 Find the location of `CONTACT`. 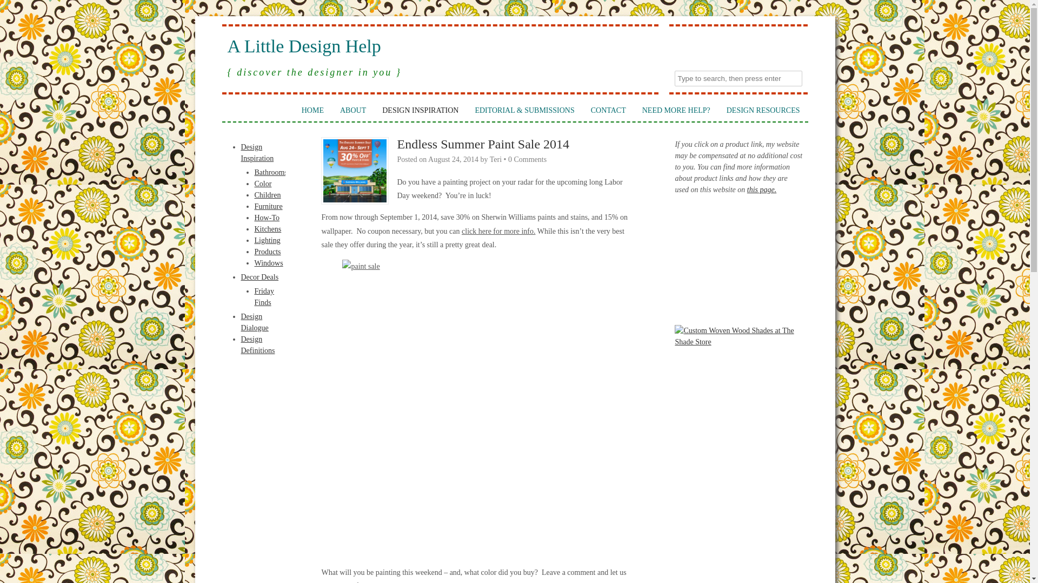

CONTACT is located at coordinates (608, 110).